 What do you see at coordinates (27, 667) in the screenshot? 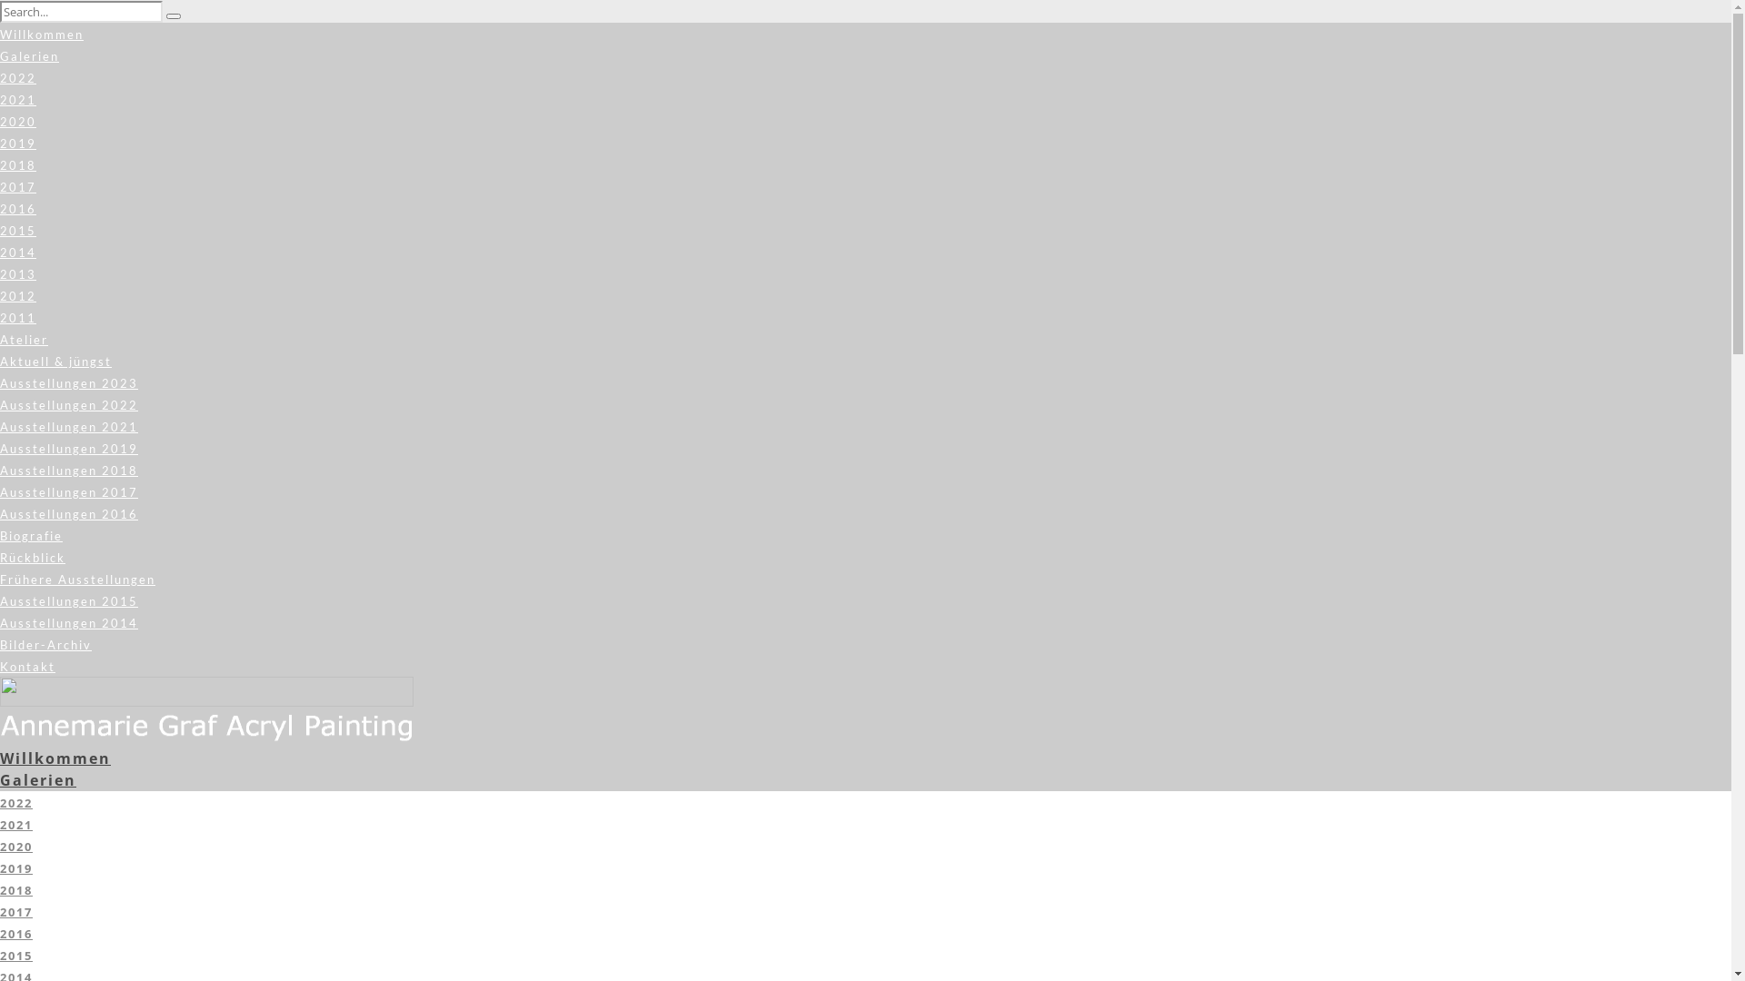
I see `Kontakt` at bounding box center [27, 667].